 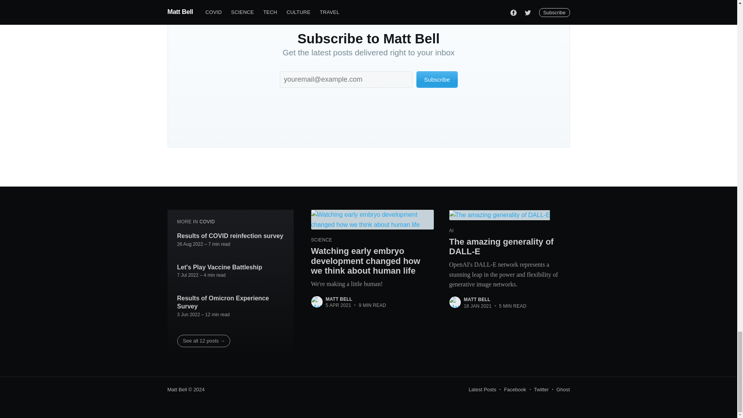 What do you see at coordinates (220, 267) in the screenshot?
I see `Let's Play Vaccine Battleship` at bounding box center [220, 267].